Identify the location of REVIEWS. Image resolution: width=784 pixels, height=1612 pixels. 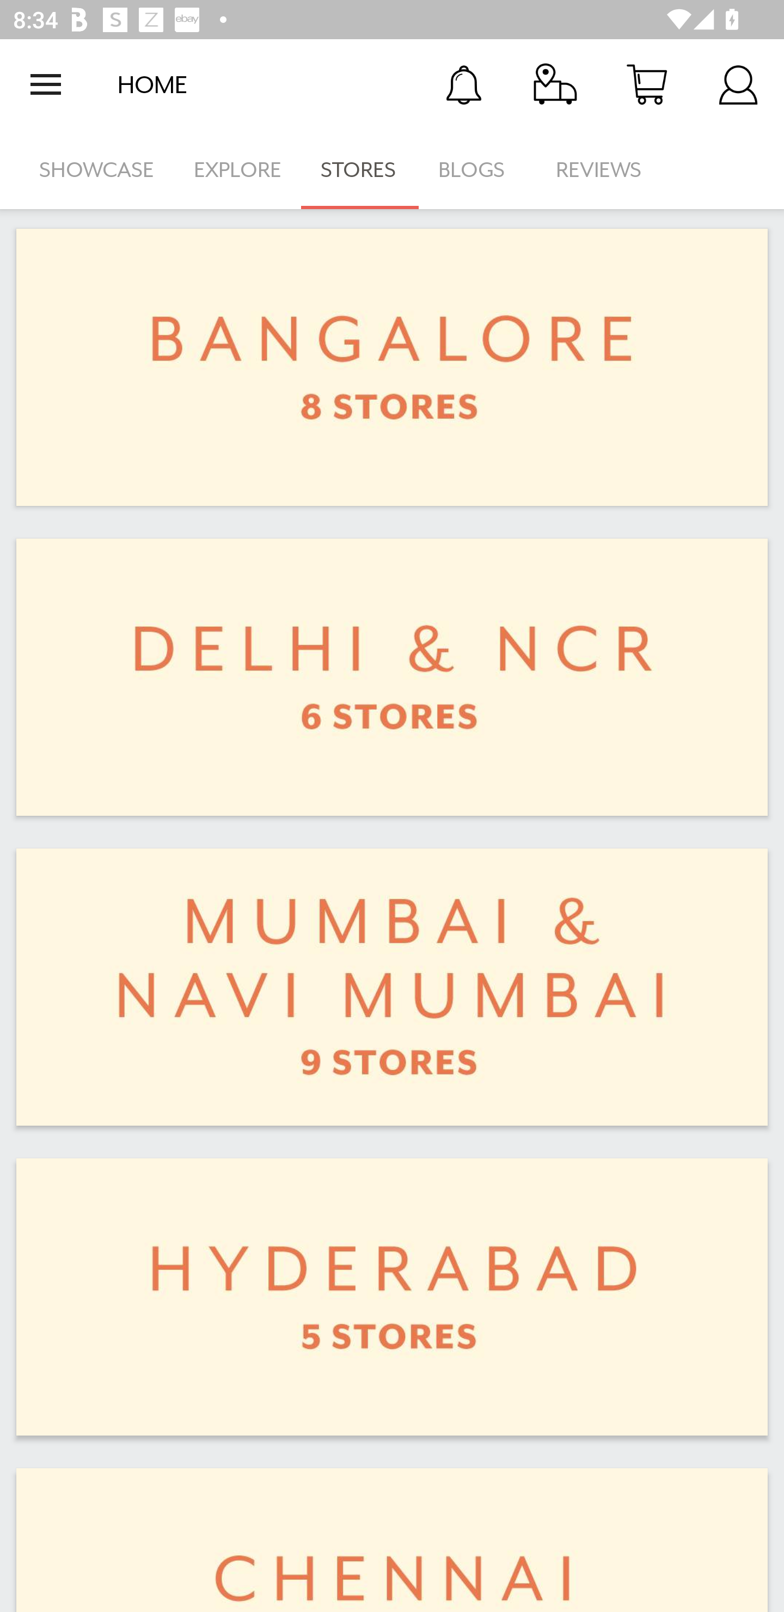
(599, 170).